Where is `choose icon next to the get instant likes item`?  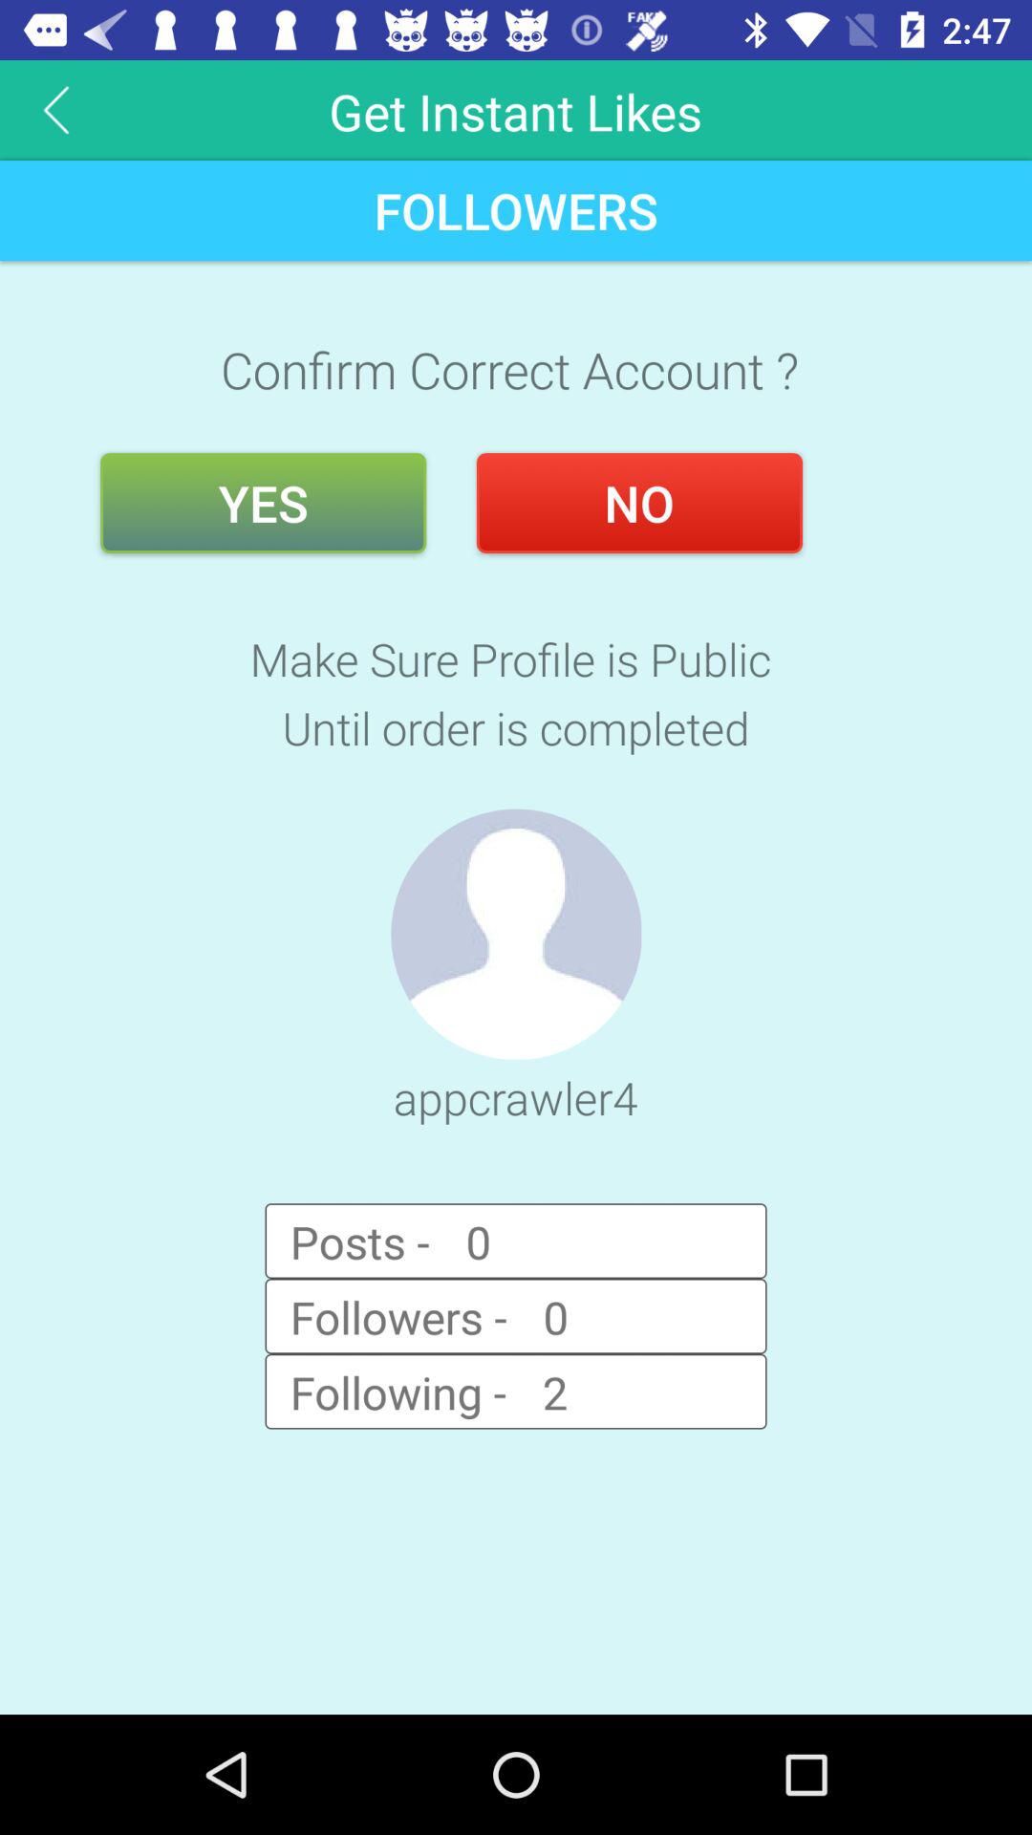 choose icon next to the get instant likes item is located at coordinates (56, 109).